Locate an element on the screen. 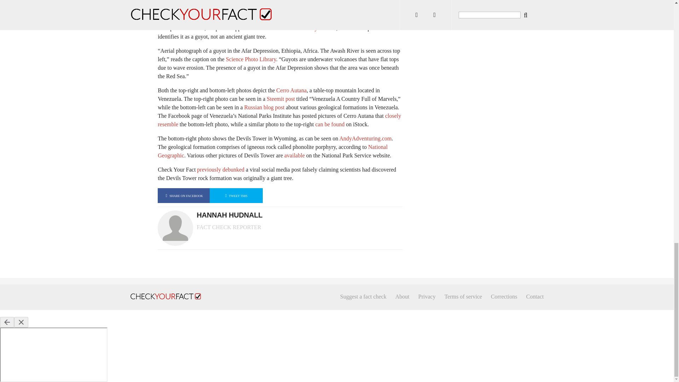 The height and width of the screenshot is (382, 679). Afar Depression is located at coordinates (358, 19).